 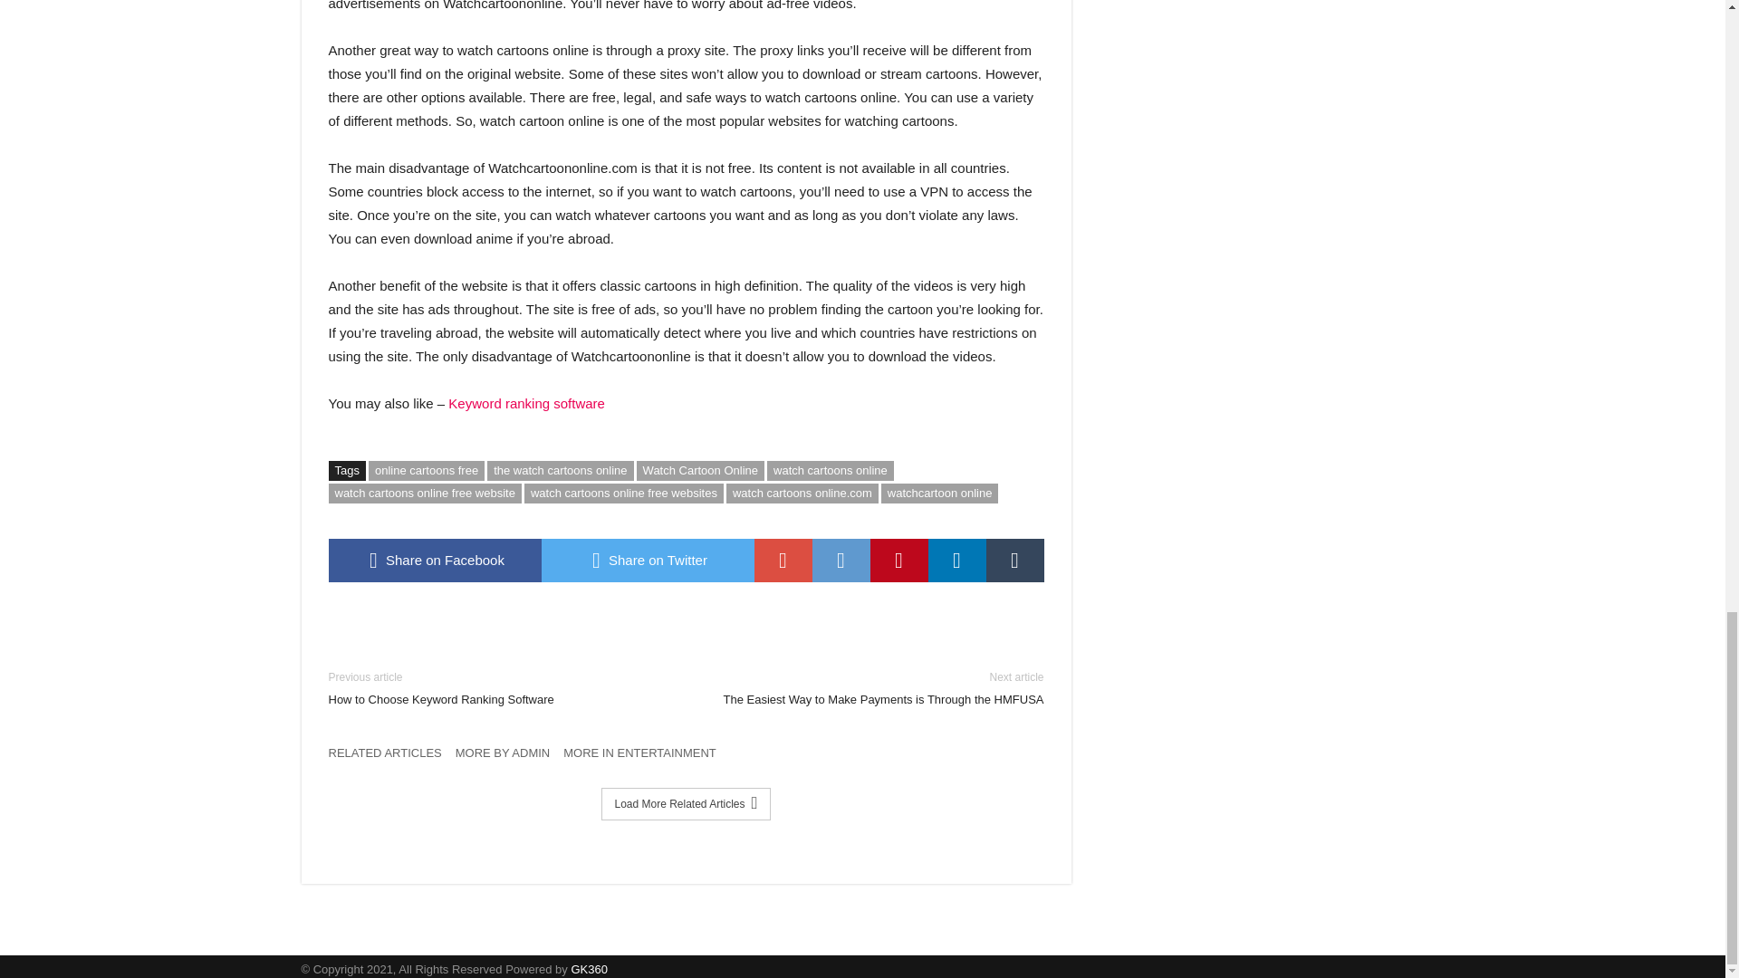 I want to click on Watch Cartoon Online, so click(x=700, y=471).